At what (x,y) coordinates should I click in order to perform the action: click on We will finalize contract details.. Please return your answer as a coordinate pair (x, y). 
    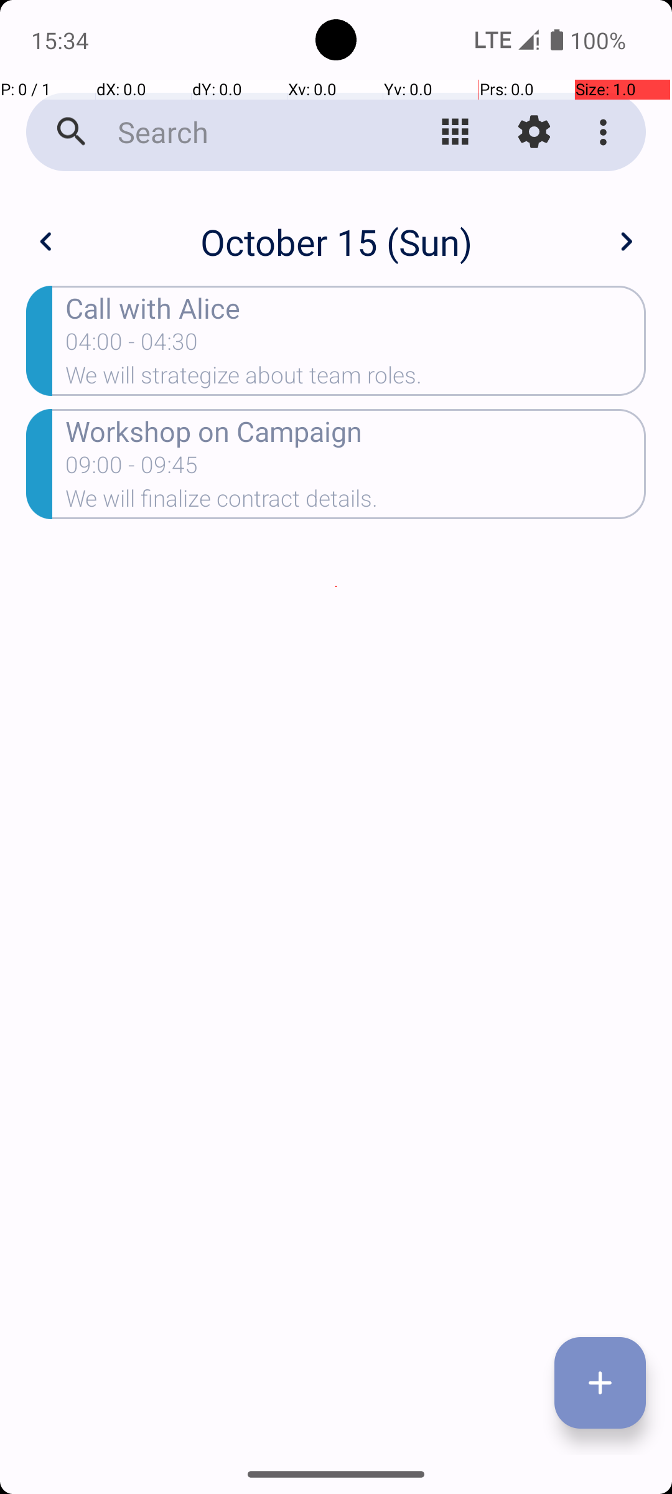
    Looking at the image, I should click on (356, 502).